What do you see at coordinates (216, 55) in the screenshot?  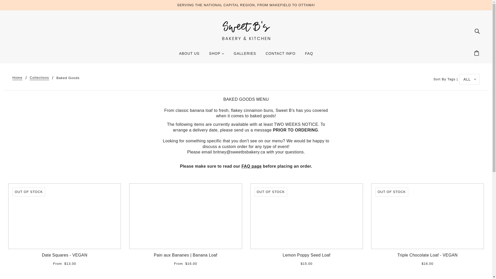 I see `SHOP` at bounding box center [216, 55].